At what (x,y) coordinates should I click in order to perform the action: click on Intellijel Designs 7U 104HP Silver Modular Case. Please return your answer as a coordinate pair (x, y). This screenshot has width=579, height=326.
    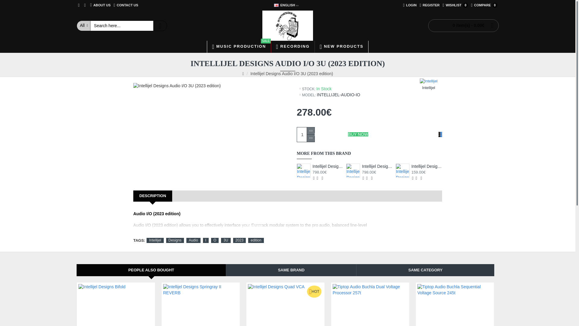
    Looking at the image, I should click on (239, 46).